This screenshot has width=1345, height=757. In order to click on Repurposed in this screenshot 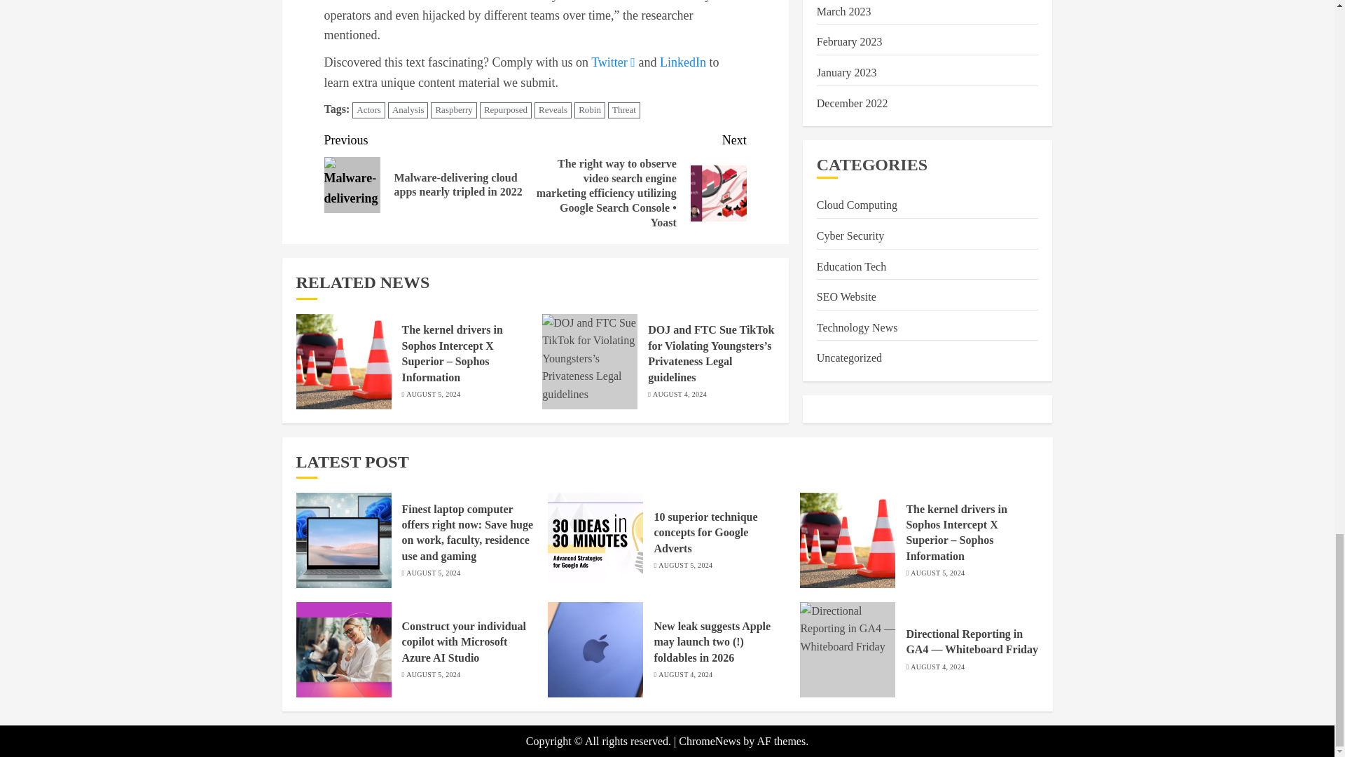, I will do `click(506, 109)`.